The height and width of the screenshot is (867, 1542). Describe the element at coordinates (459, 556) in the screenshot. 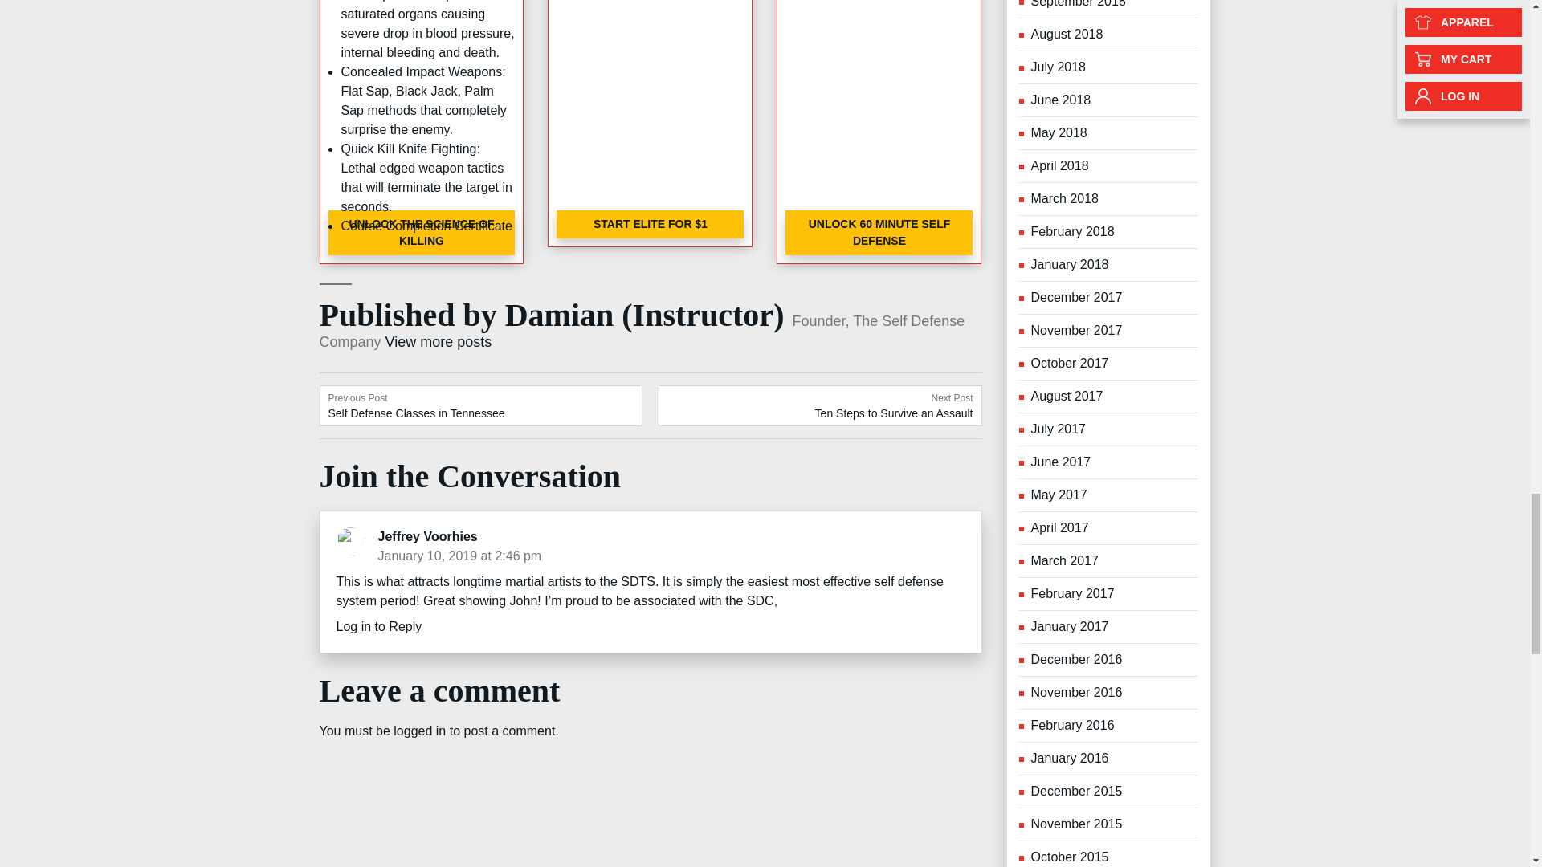

I see `View more posts` at that location.